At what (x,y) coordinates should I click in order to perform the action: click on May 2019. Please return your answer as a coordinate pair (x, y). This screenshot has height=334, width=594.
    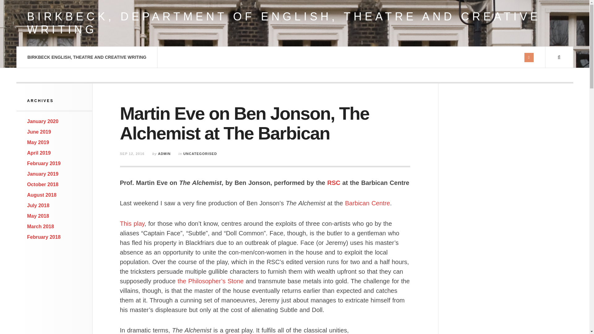
    Looking at the image, I should click on (38, 142).